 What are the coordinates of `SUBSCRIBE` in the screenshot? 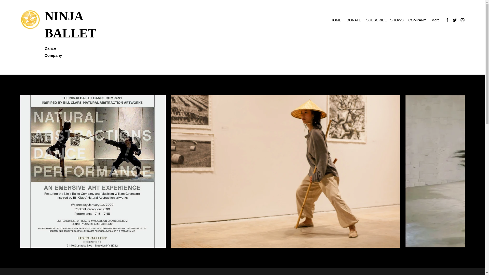 It's located at (376, 20).